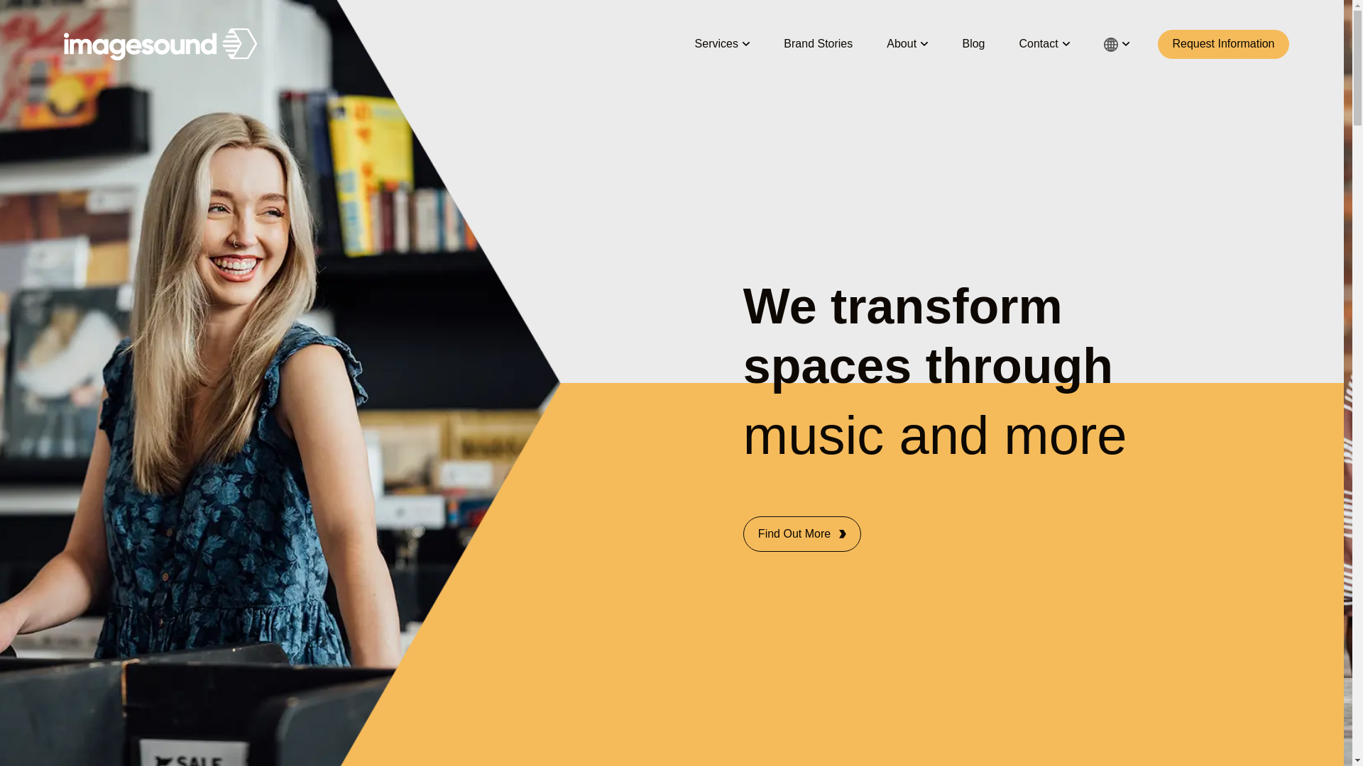 The image size is (1363, 766). I want to click on About, so click(907, 44).